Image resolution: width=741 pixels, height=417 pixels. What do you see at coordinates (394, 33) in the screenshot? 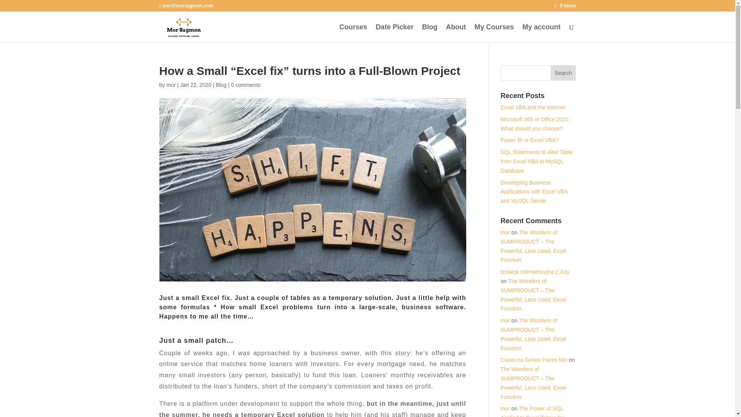
I see `Date Picker` at bounding box center [394, 33].